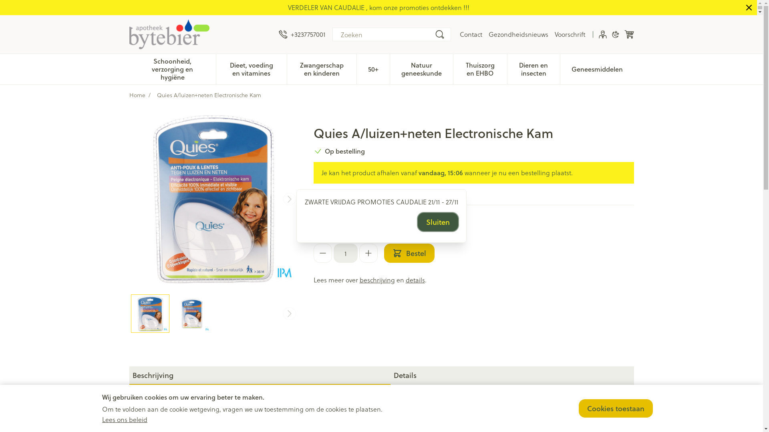 Image resolution: width=769 pixels, height=432 pixels. Describe the element at coordinates (602, 34) in the screenshot. I see `Klant menu` at that location.